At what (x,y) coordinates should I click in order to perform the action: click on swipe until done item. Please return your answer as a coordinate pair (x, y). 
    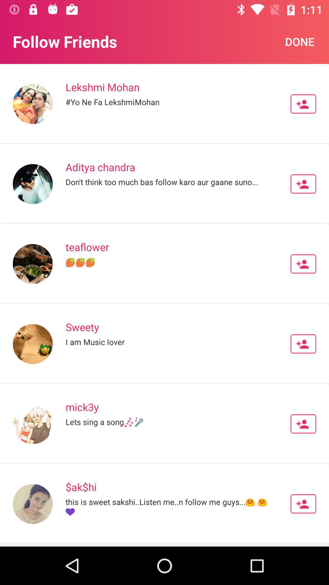
    Looking at the image, I should click on (300, 41).